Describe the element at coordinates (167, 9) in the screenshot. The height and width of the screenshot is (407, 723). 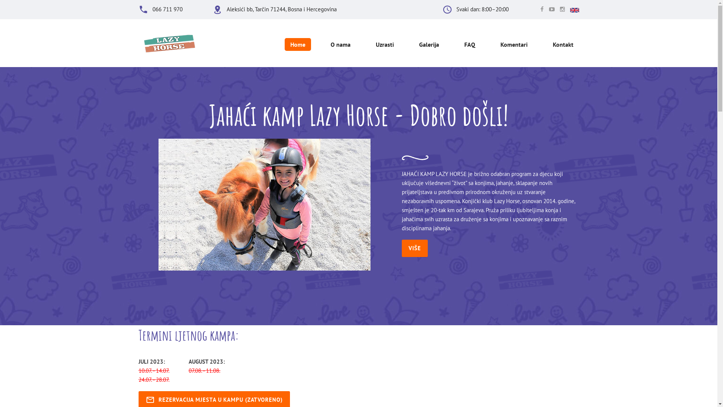
I see `066 711 970` at that location.